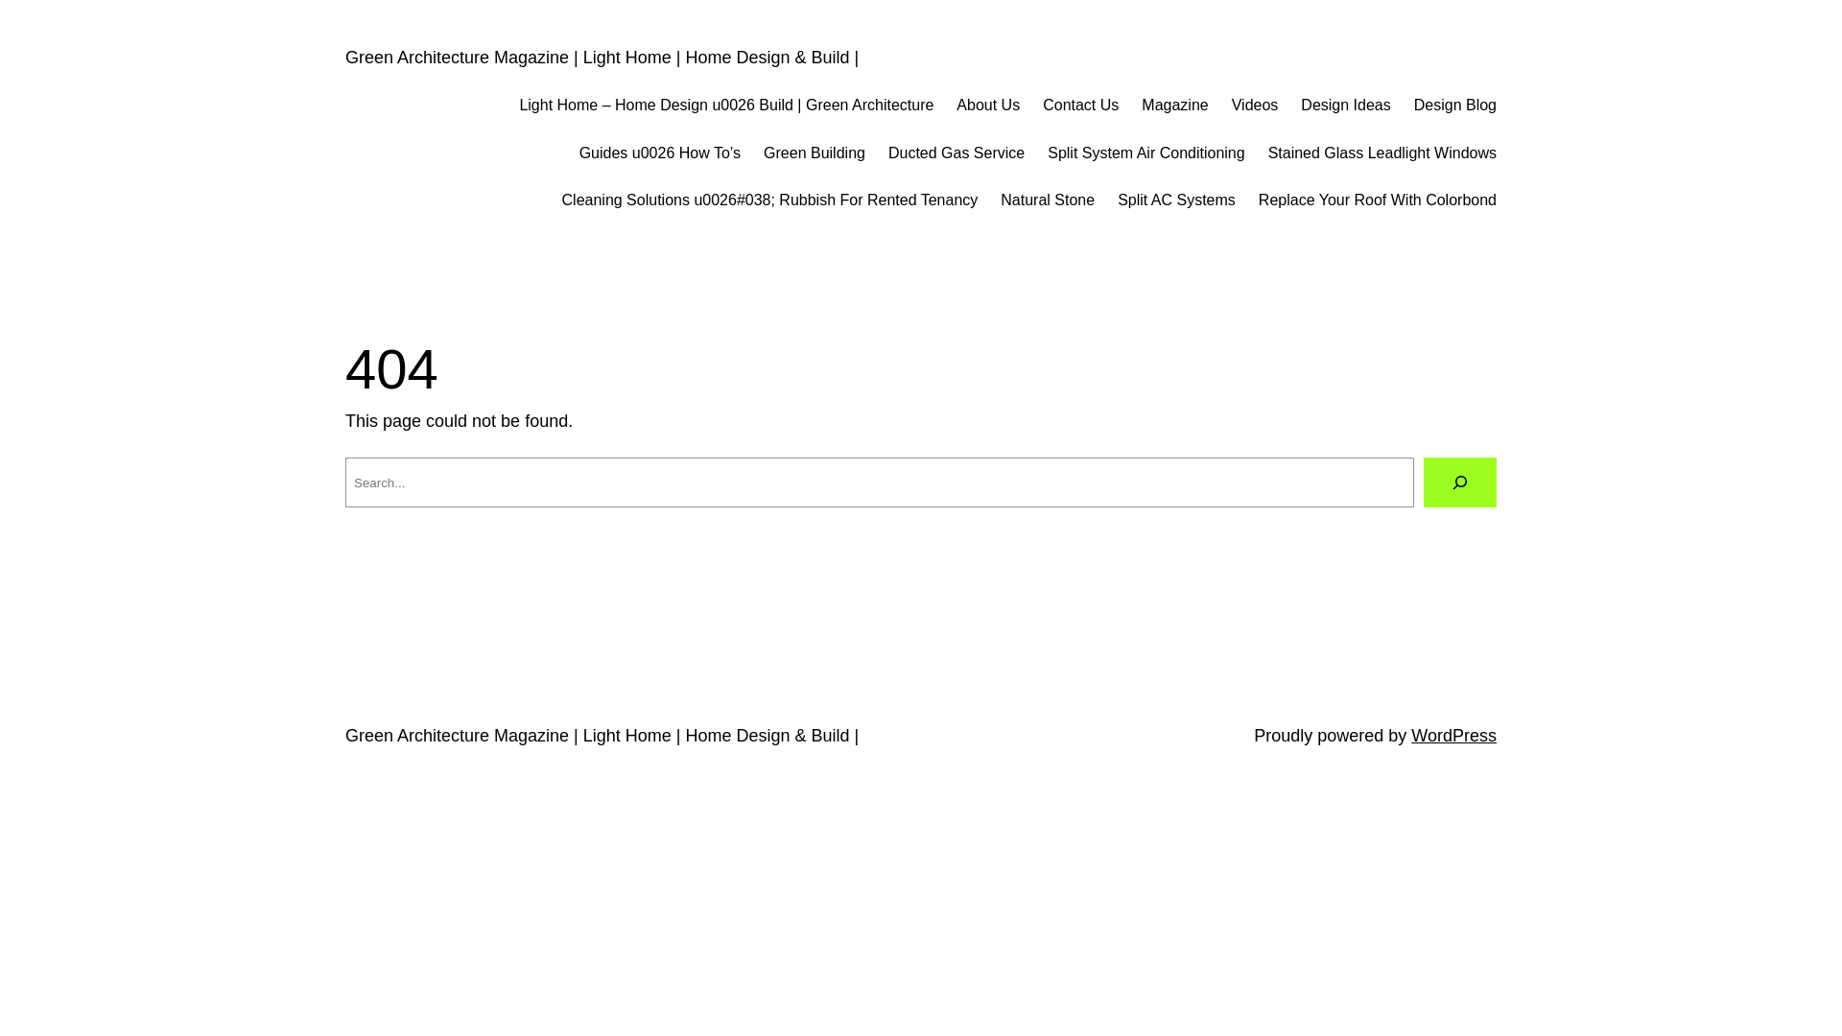 The image size is (1842, 1036). Describe the element at coordinates (1080, 106) in the screenshot. I see `Contact Us` at that location.